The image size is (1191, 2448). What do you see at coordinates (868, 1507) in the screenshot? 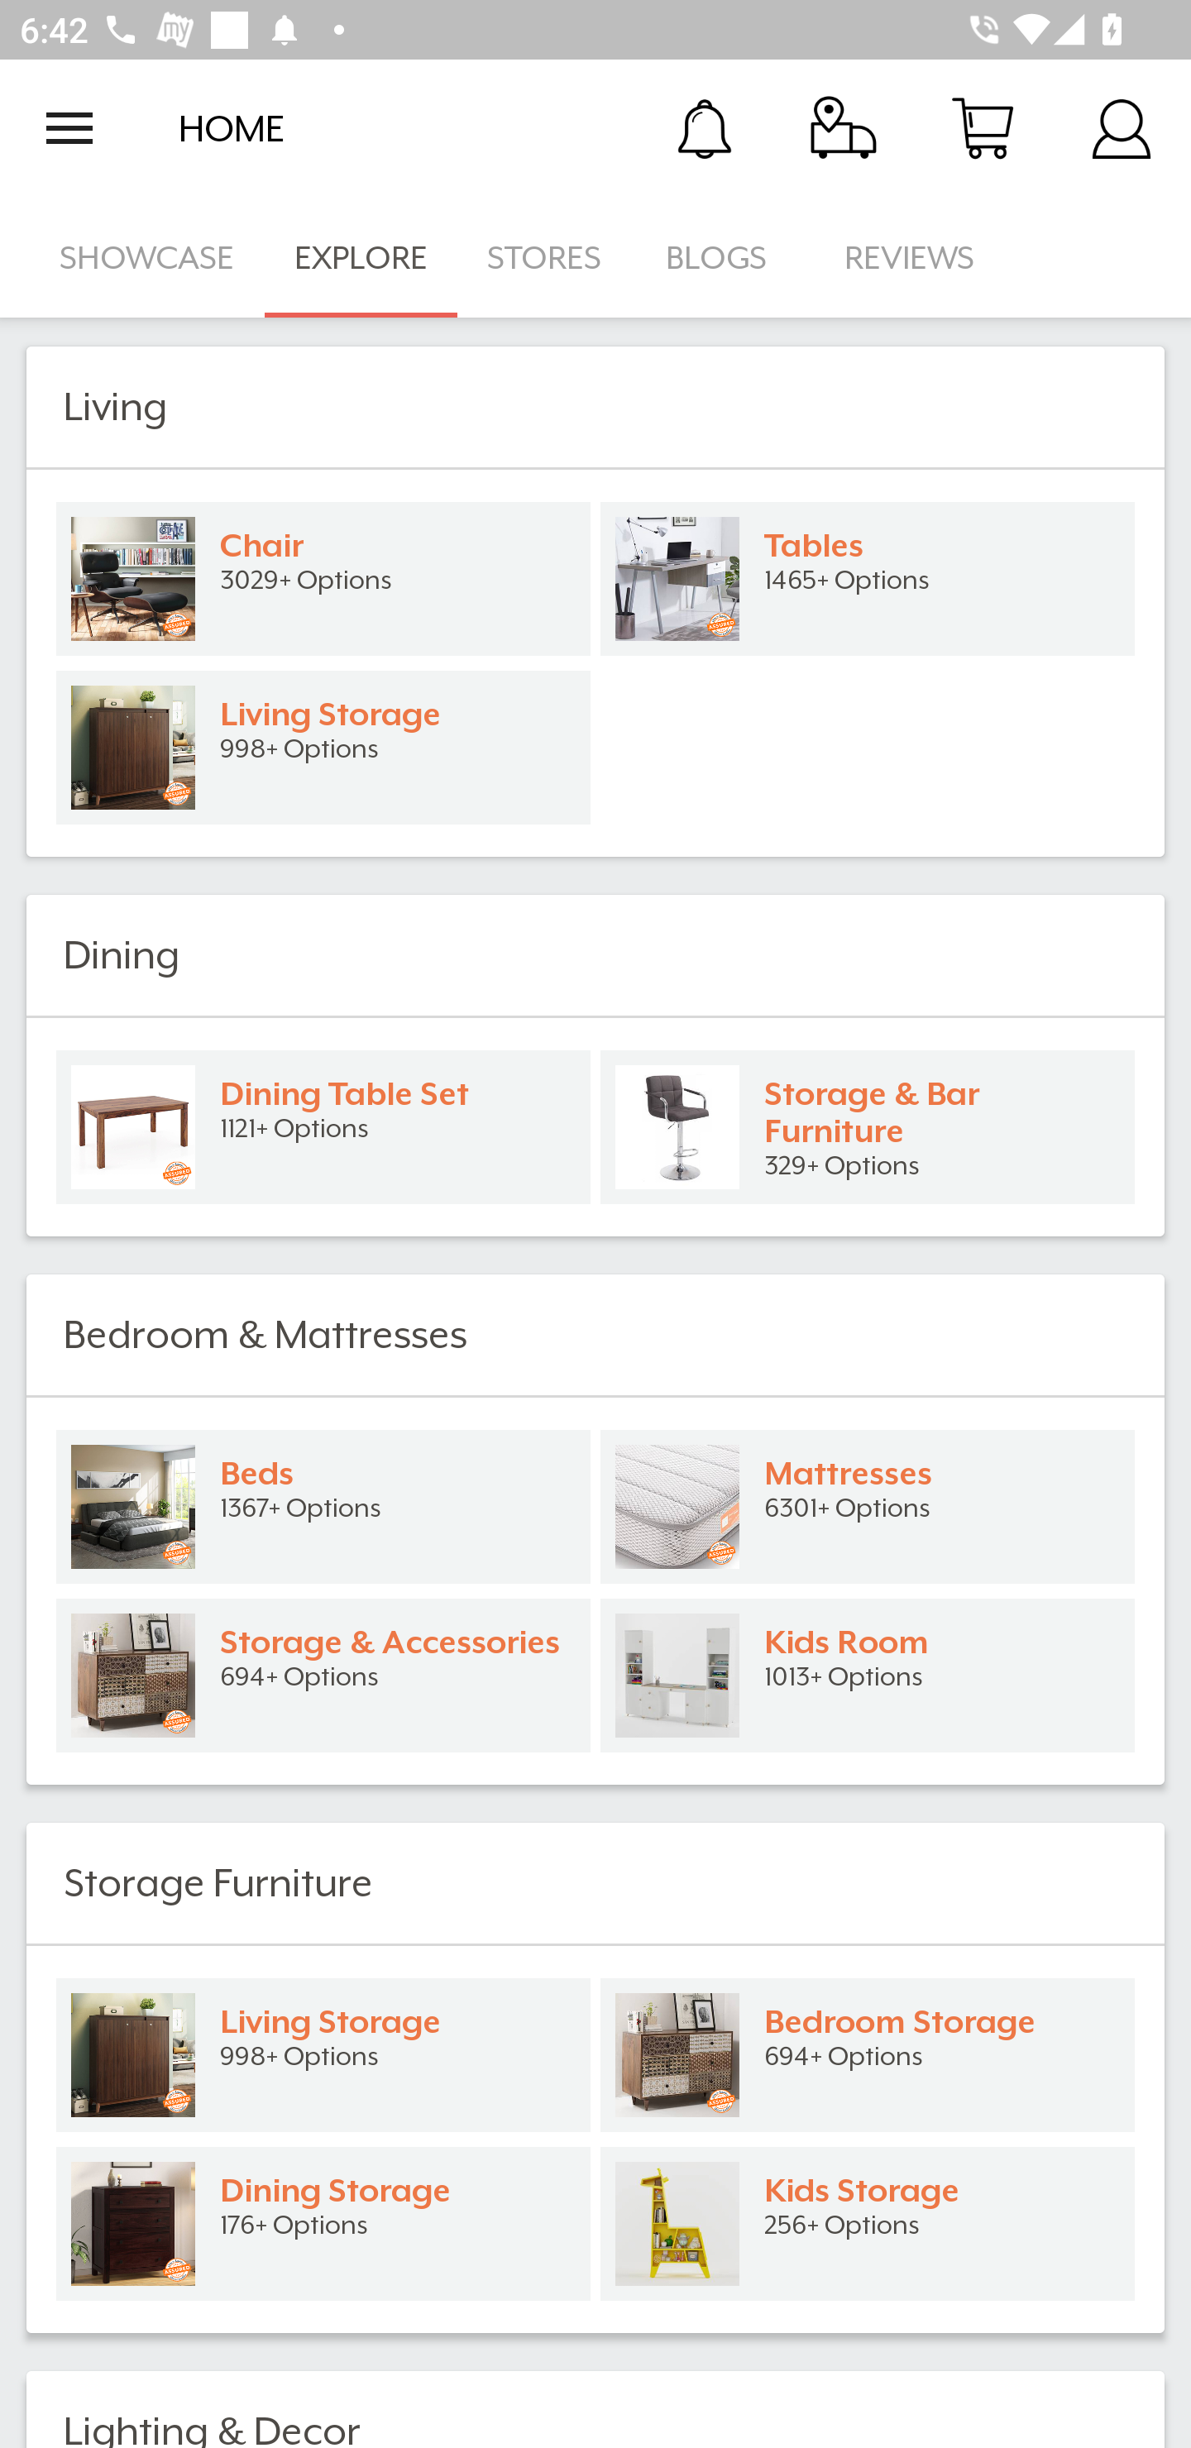
I see `Mattresses 6301+ Options` at bounding box center [868, 1507].